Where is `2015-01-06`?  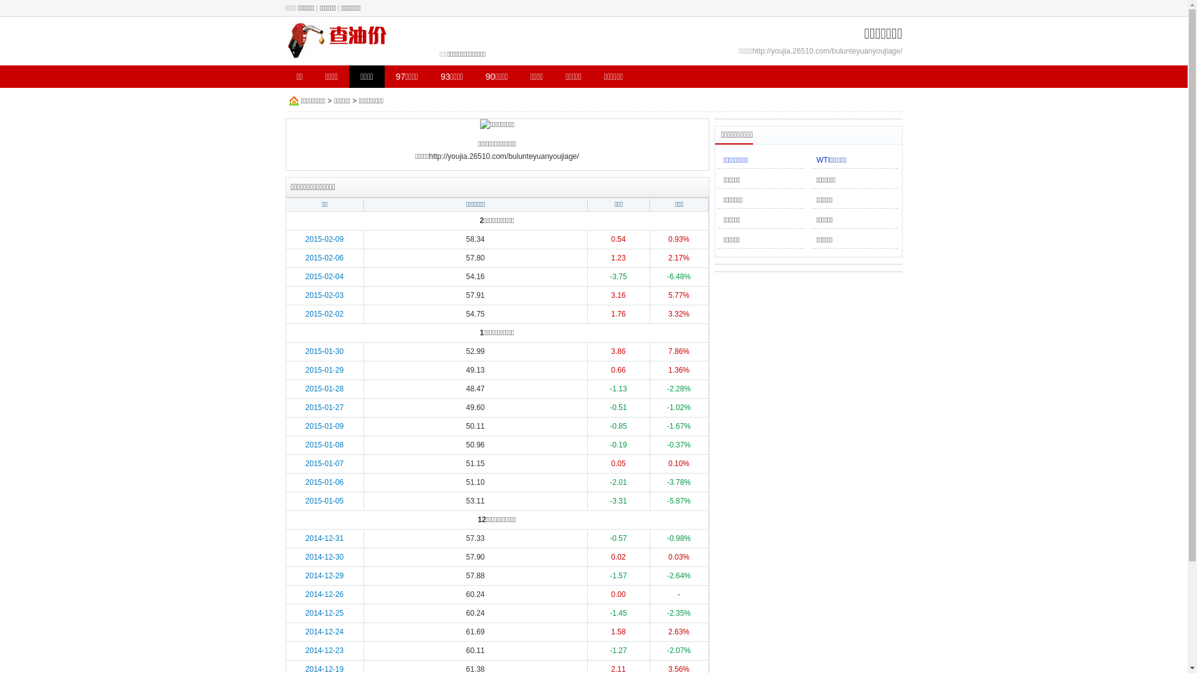
2015-01-06 is located at coordinates (324, 482).